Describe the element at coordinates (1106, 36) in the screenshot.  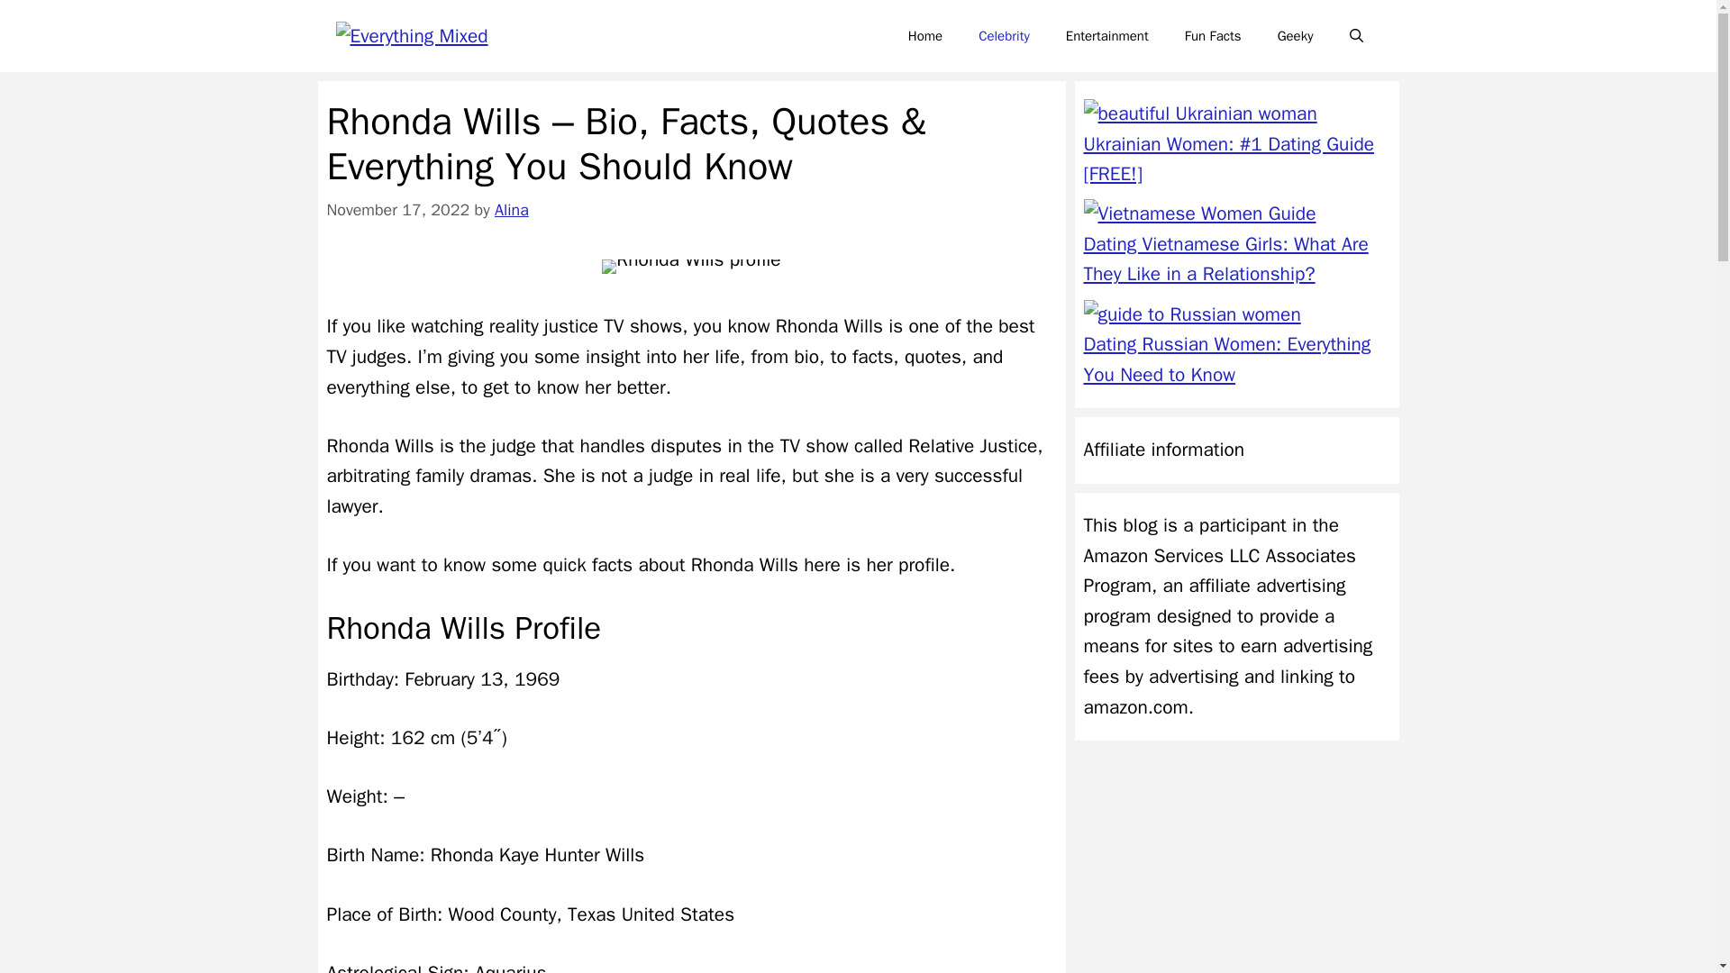
I see `Entertainment` at that location.